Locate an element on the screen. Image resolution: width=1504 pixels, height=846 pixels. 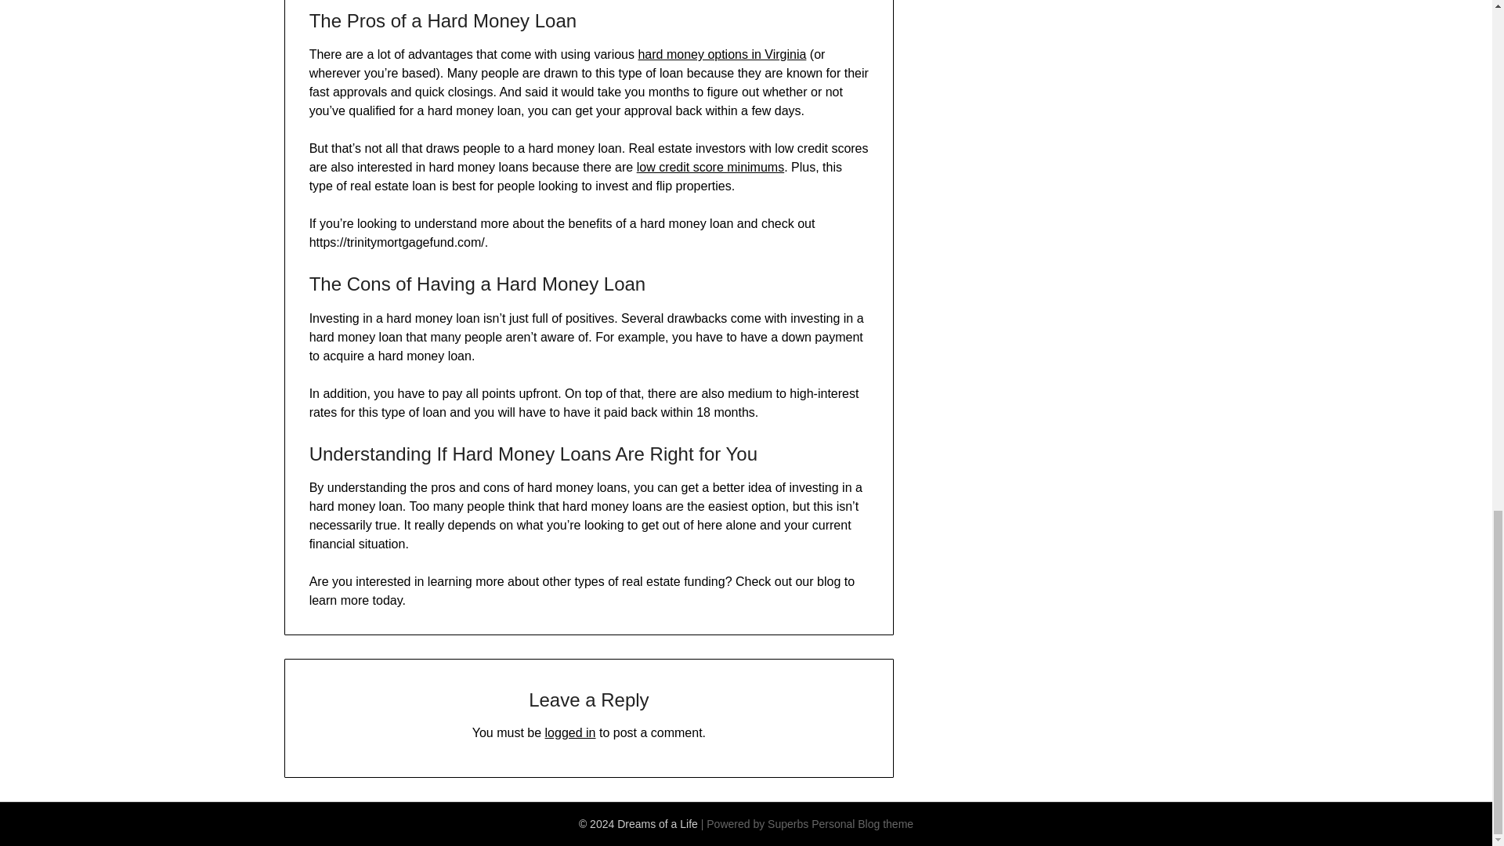
low credit score minimums is located at coordinates (710, 168).